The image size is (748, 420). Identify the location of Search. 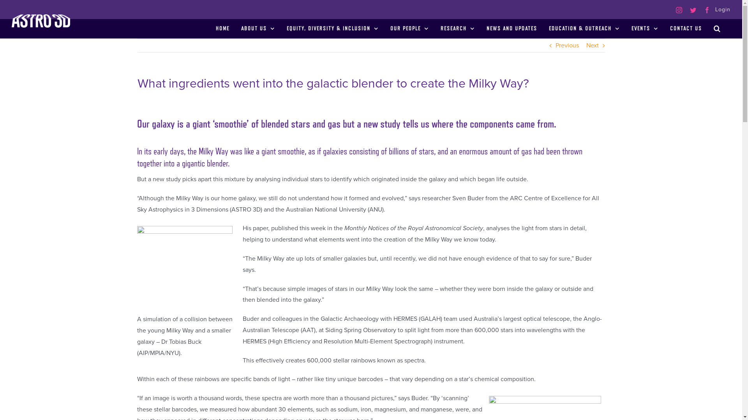
(717, 28).